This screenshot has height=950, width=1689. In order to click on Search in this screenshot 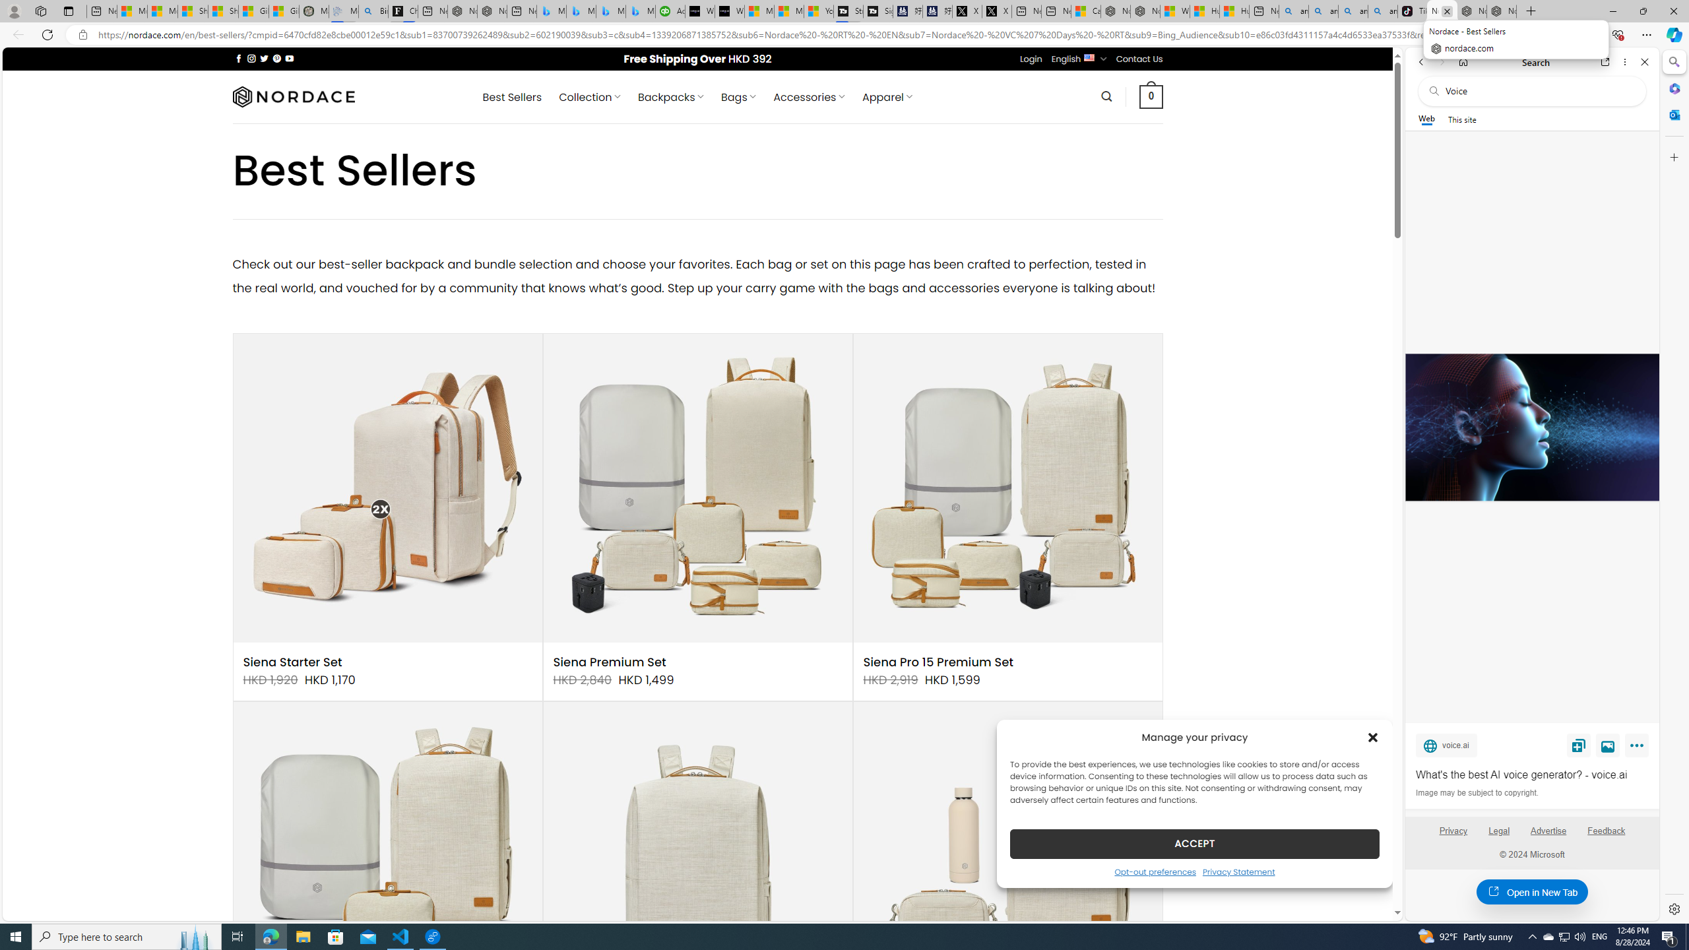, I will do `click(1673, 62)`.